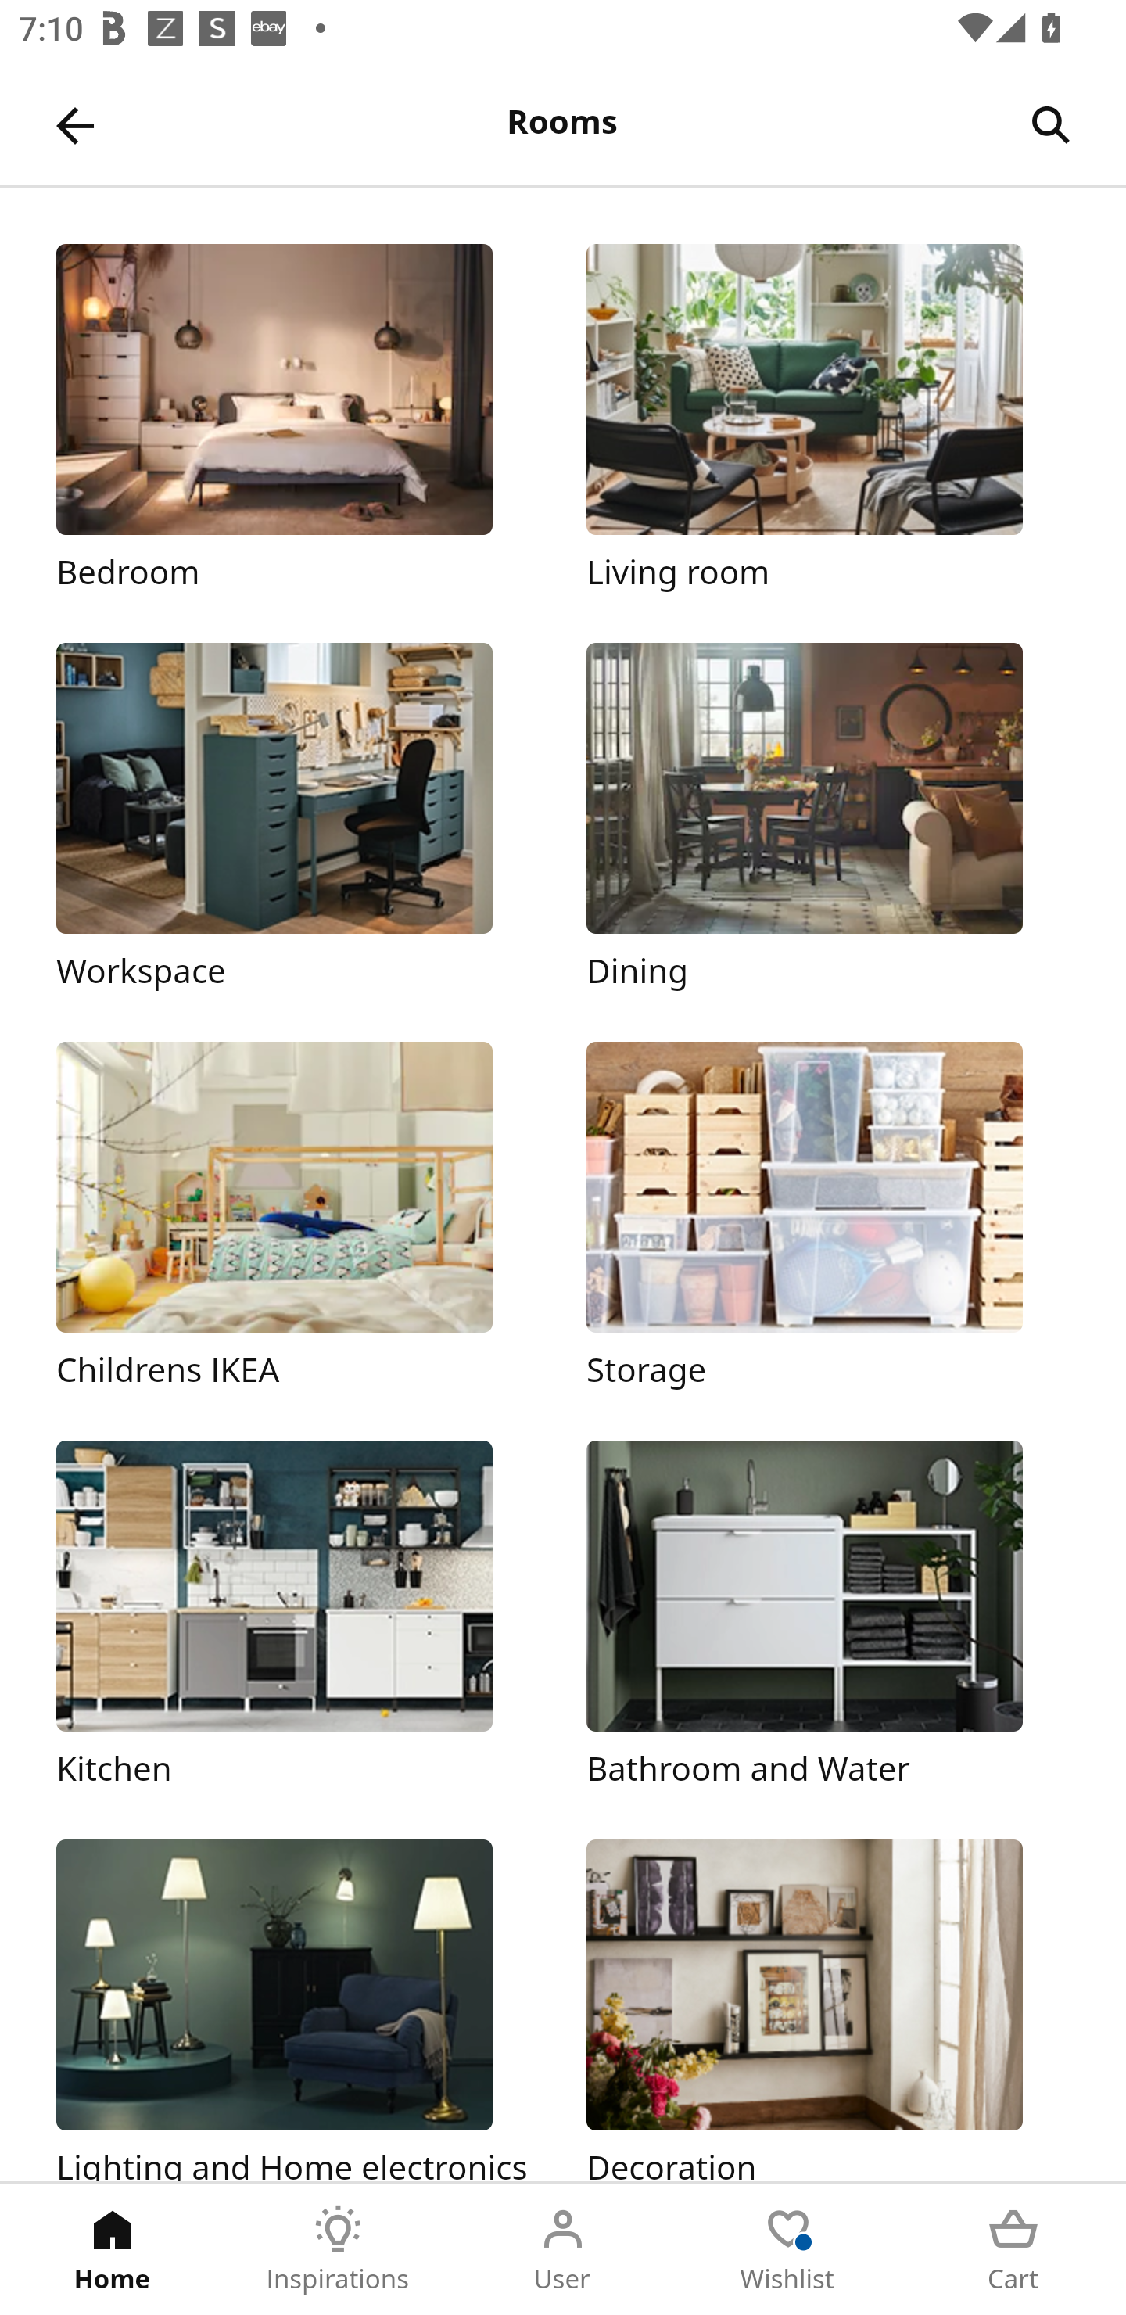  Describe the element at coordinates (113, 2249) in the screenshot. I see `Home
Tab 1 of 5` at that location.